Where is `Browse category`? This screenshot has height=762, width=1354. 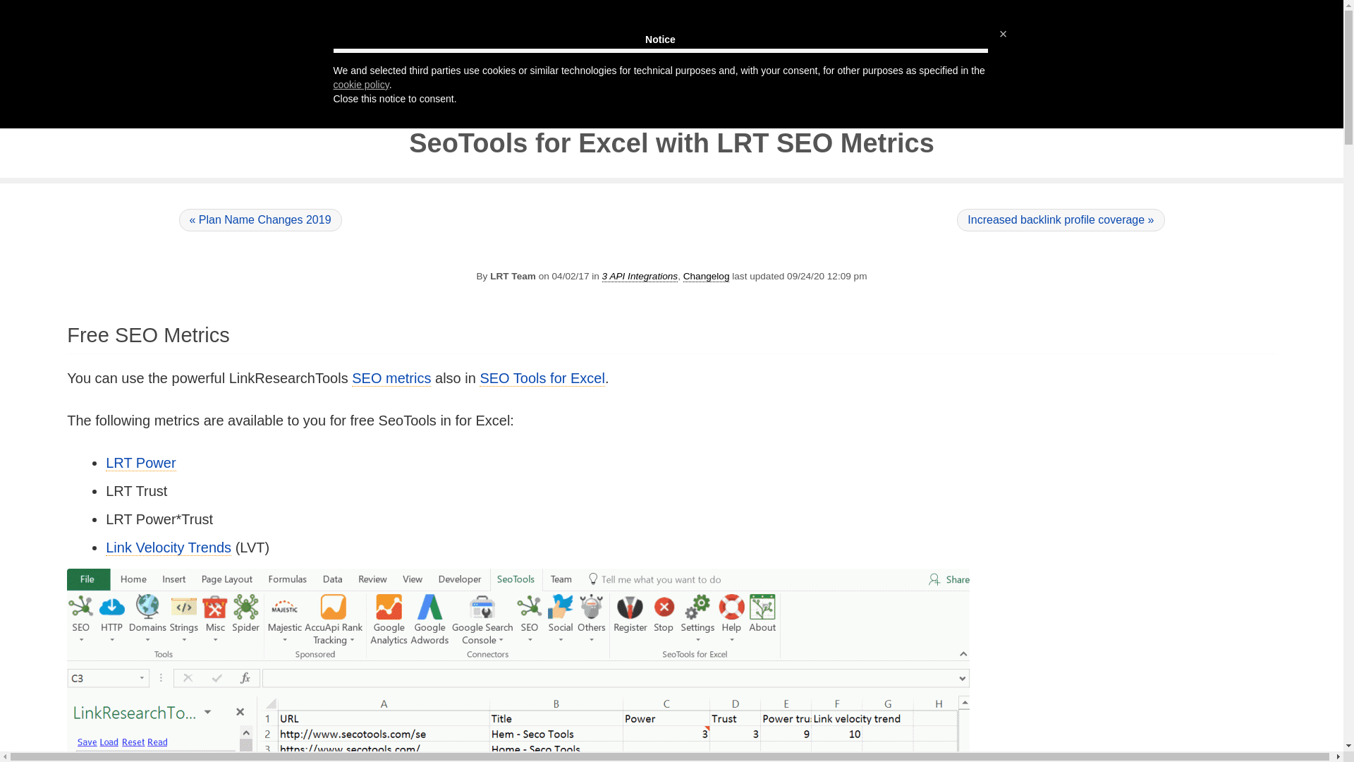 Browse category is located at coordinates (640, 277).